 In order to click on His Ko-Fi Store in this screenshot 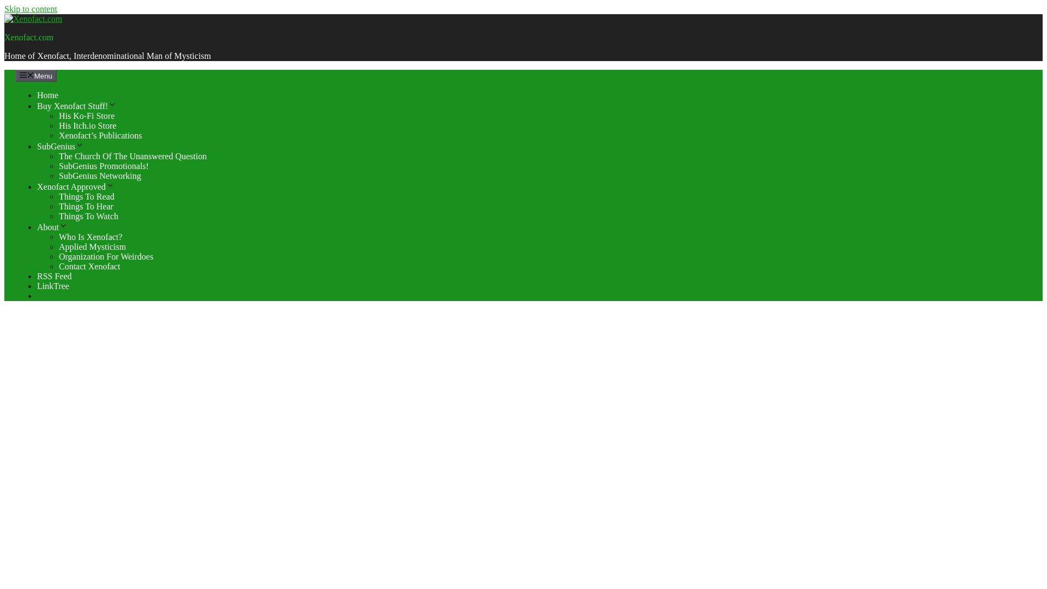, I will do `click(86, 116)`.